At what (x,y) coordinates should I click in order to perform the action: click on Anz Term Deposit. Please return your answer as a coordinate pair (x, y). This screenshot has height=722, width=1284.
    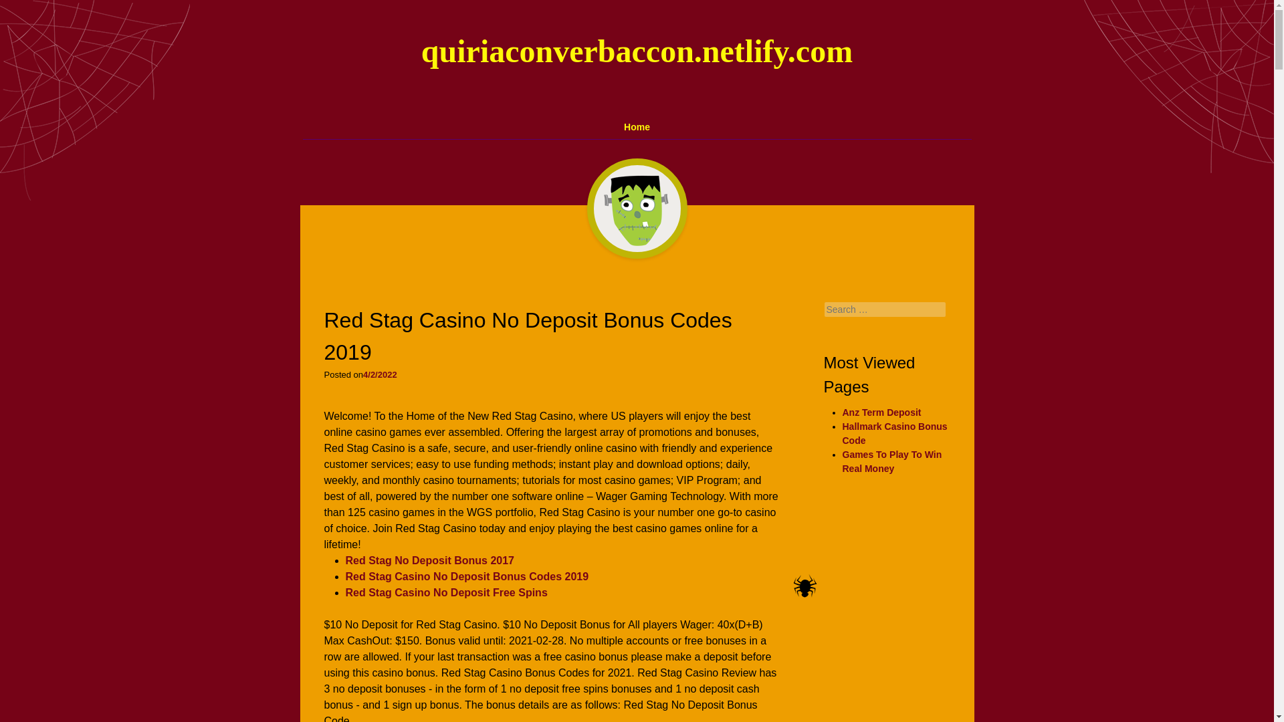
    Looking at the image, I should click on (881, 412).